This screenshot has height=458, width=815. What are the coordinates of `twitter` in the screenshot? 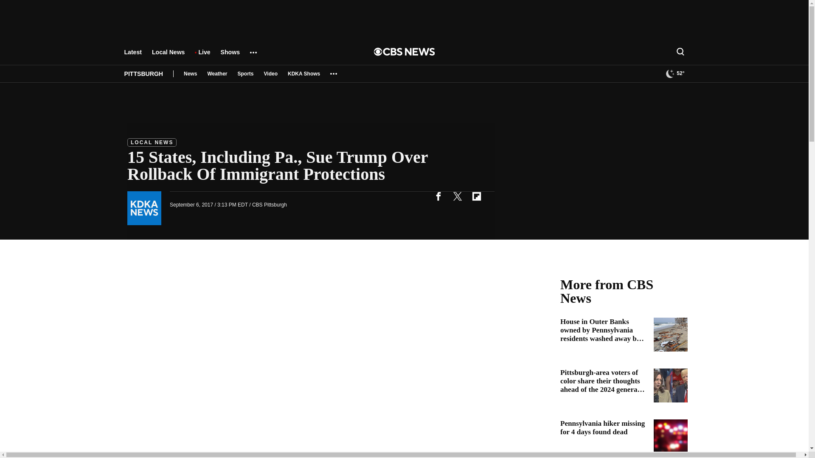 It's located at (457, 196).